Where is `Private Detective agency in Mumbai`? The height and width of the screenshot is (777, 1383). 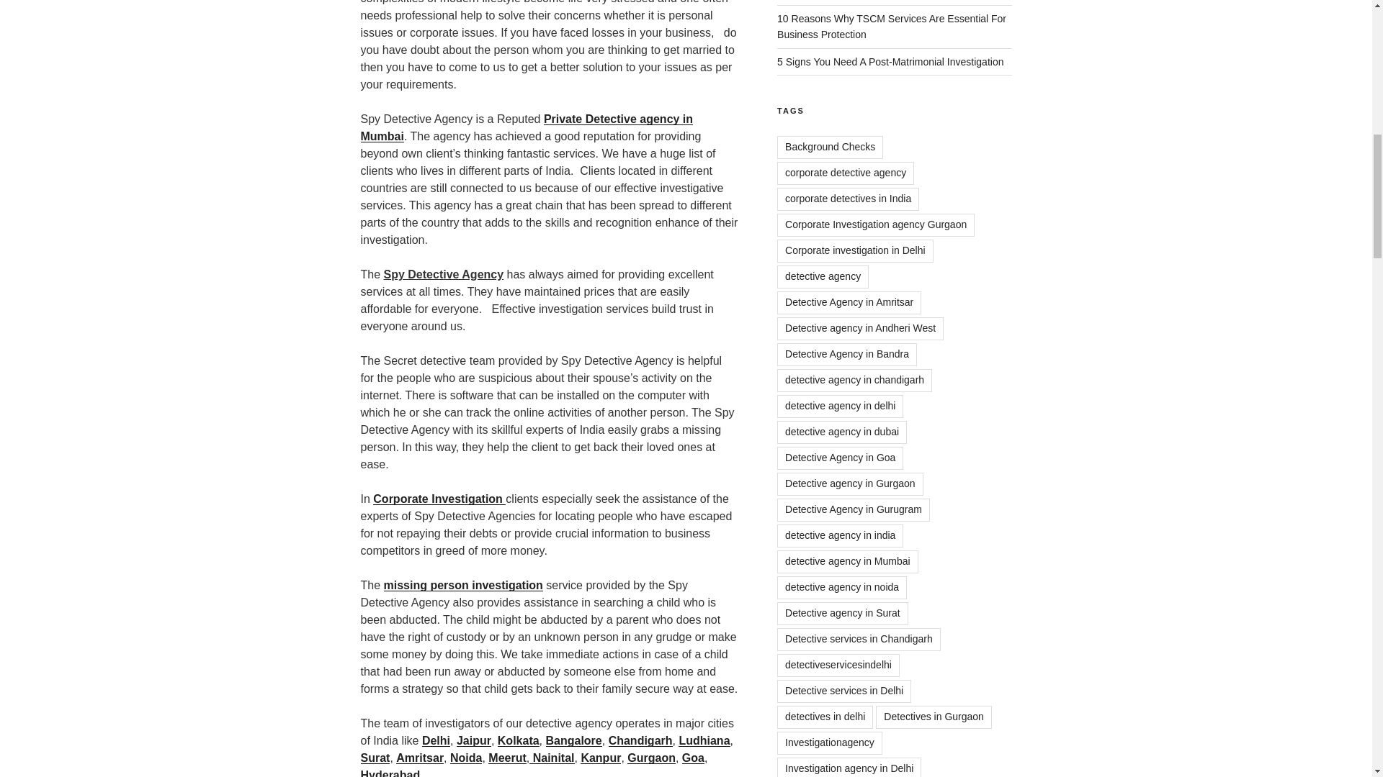
Private Detective agency in Mumbai is located at coordinates (526, 127).